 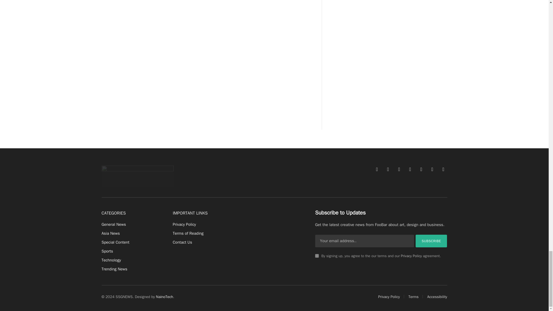 I want to click on on, so click(x=317, y=256).